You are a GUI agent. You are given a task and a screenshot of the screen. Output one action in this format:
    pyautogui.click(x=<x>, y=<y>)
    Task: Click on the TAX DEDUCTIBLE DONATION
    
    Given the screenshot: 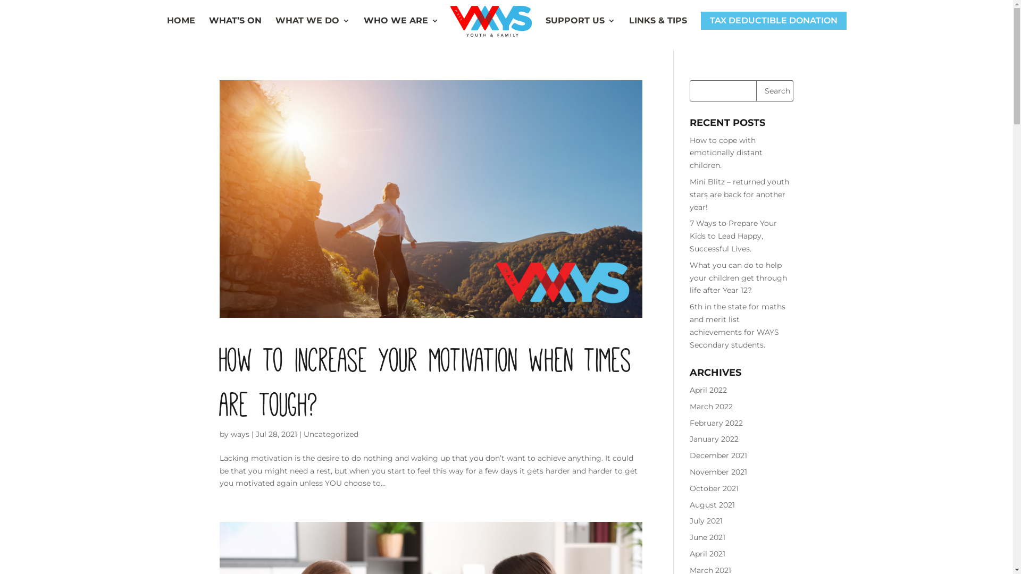 What is the action you would take?
    pyautogui.click(x=773, y=31)
    